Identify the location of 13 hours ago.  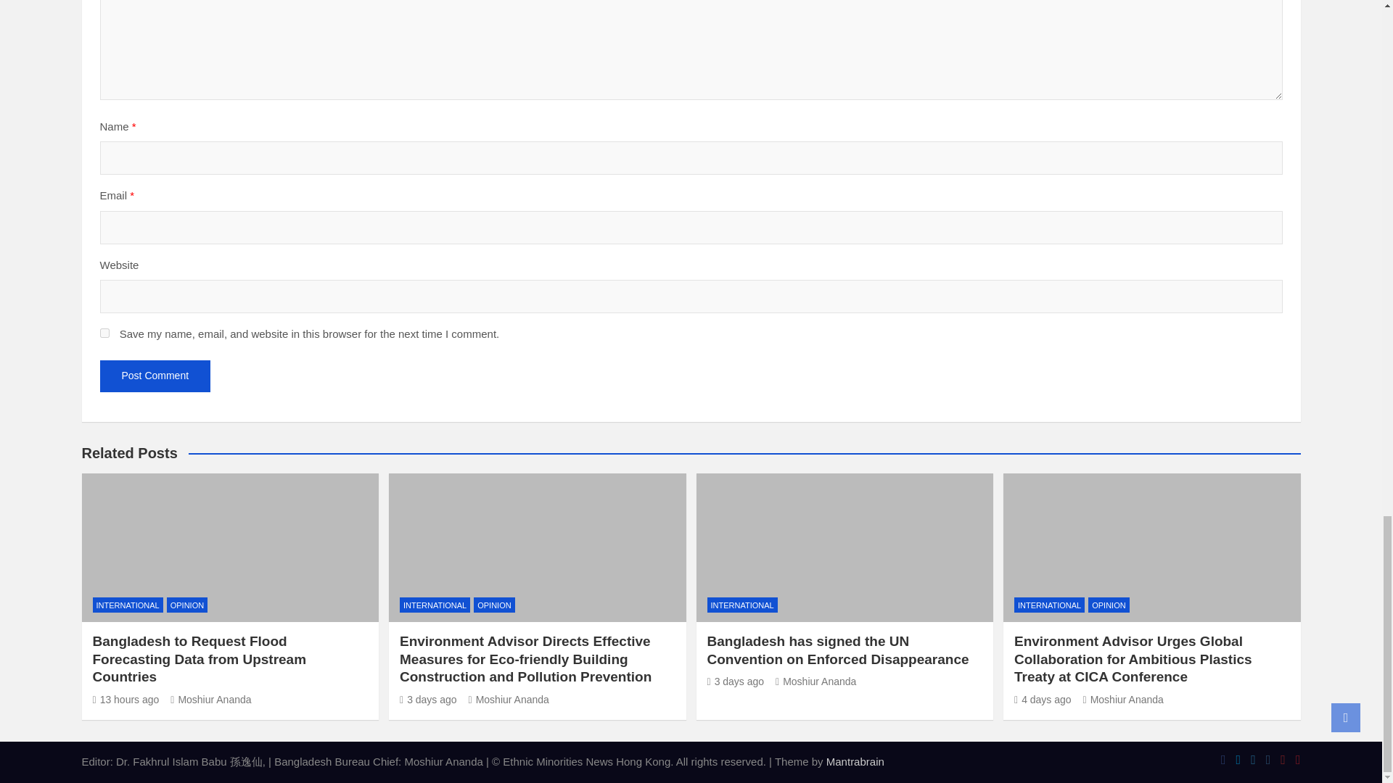
(126, 699).